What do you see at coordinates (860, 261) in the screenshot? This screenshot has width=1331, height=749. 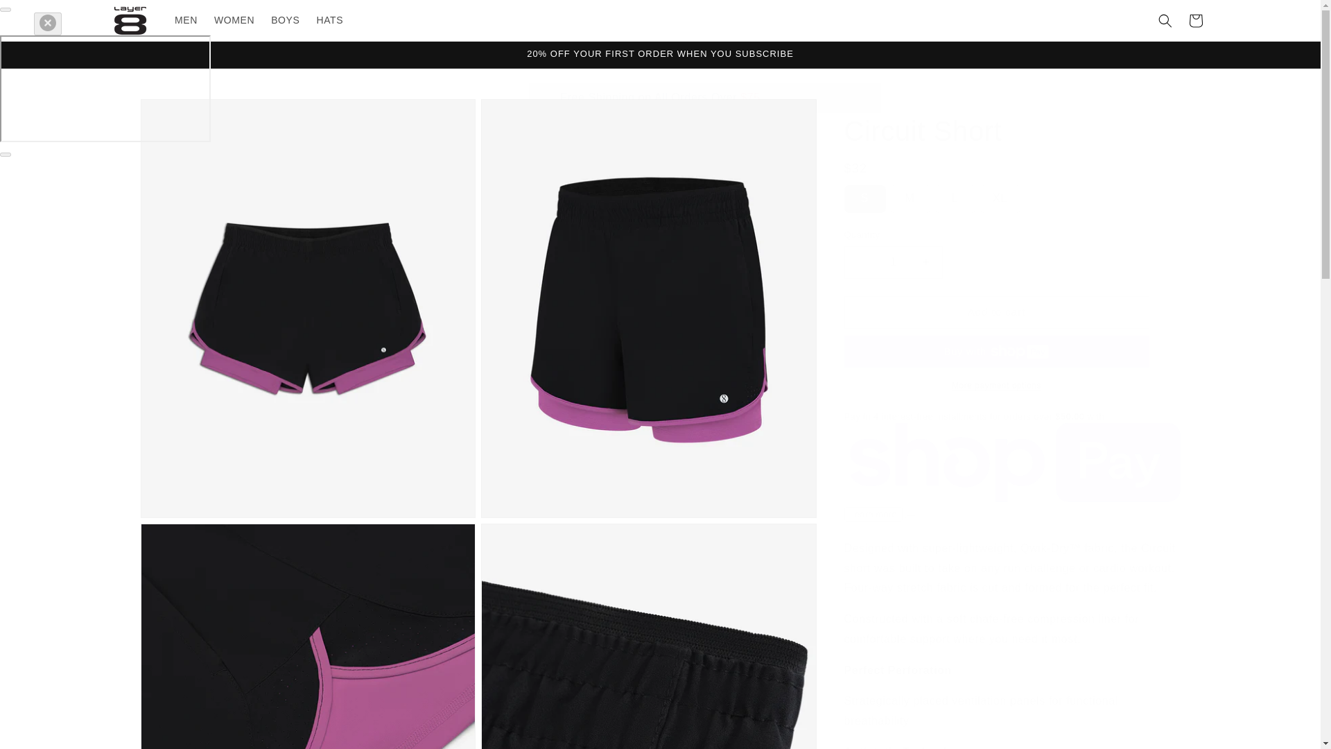 I see `Decrease quantity for Circuit Short` at bounding box center [860, 261].